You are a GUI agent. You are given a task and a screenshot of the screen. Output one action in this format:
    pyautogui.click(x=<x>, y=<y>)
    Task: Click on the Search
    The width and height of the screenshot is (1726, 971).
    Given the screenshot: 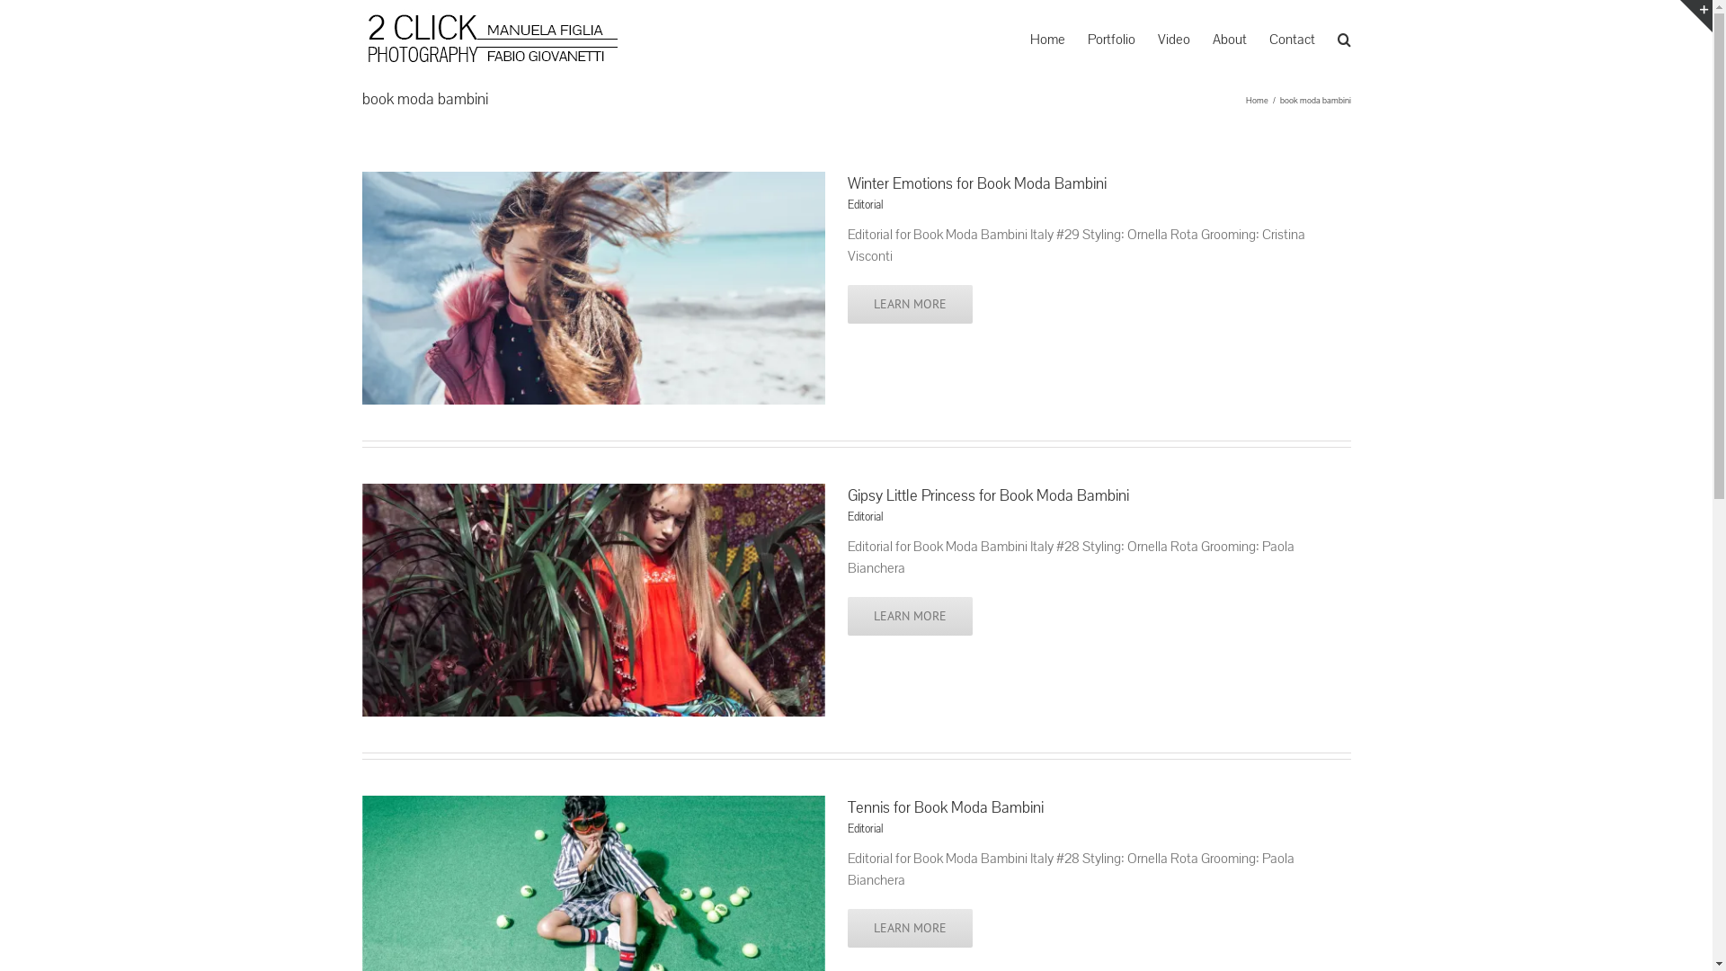 What is the action you would take?
    pyautogui.click(x=1345, y=39)
    